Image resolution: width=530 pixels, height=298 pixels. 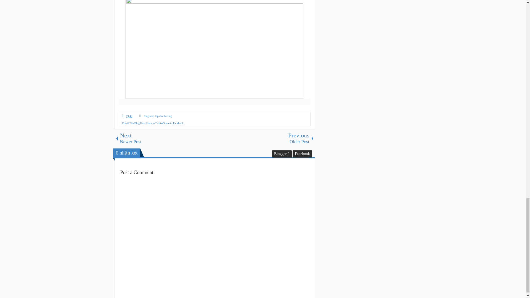 What do you see at coordinates (140, 123) in the screenshot?
I see `19:40` at bounding box center [140, 123].